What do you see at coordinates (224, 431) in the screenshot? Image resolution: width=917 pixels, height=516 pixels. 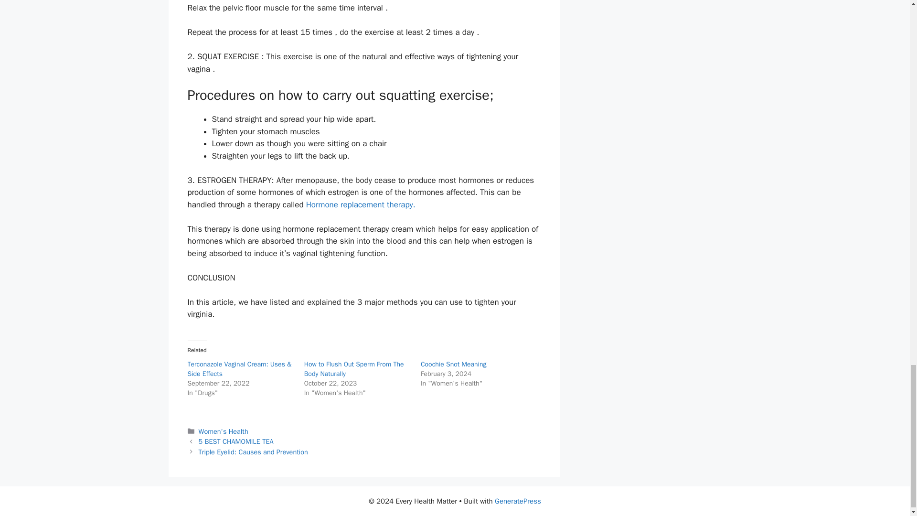 I see `Women's Health` at bounding box center [224, 431].